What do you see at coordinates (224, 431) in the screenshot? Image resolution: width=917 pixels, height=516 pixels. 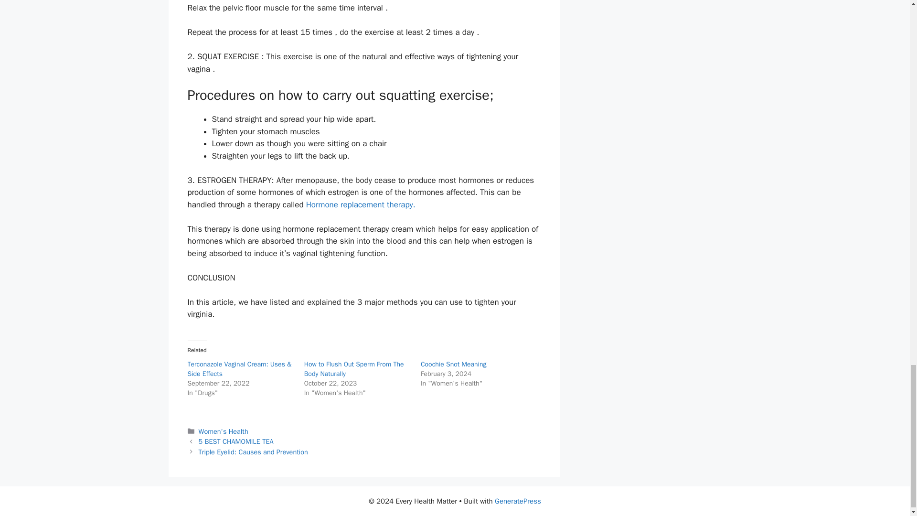 I see `Women's Health` at bounding box center [224, 431].